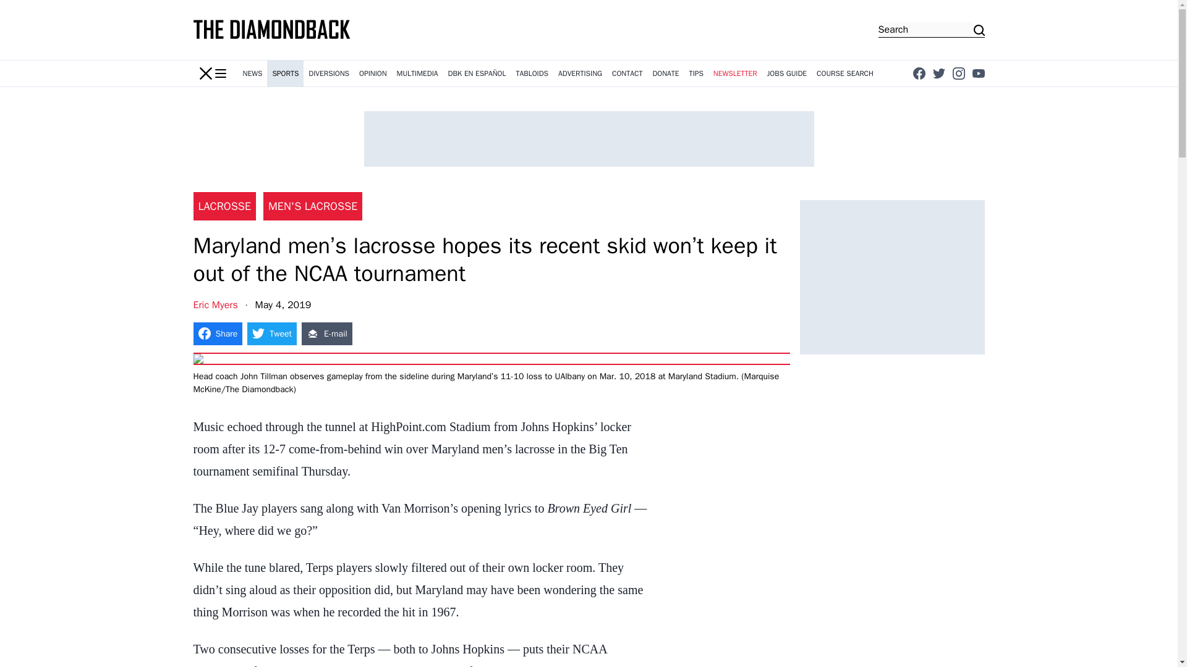 The height and width of the screenshot is (667, 1187). What do you see at coordinates (786, 73) in the screenshot?
I see `JOBS GUIDE` at bounding box center [786, 73].